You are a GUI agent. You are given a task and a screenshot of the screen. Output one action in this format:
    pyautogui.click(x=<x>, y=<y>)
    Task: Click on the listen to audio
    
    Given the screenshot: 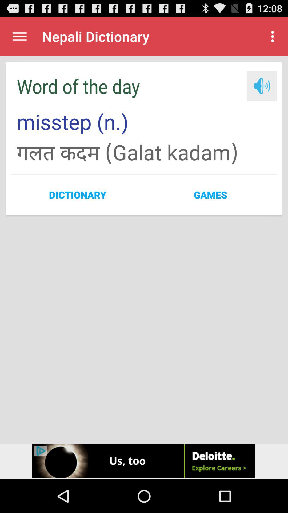 What is the action you would take?
    pyautogui.click(x=262, y=86)
    